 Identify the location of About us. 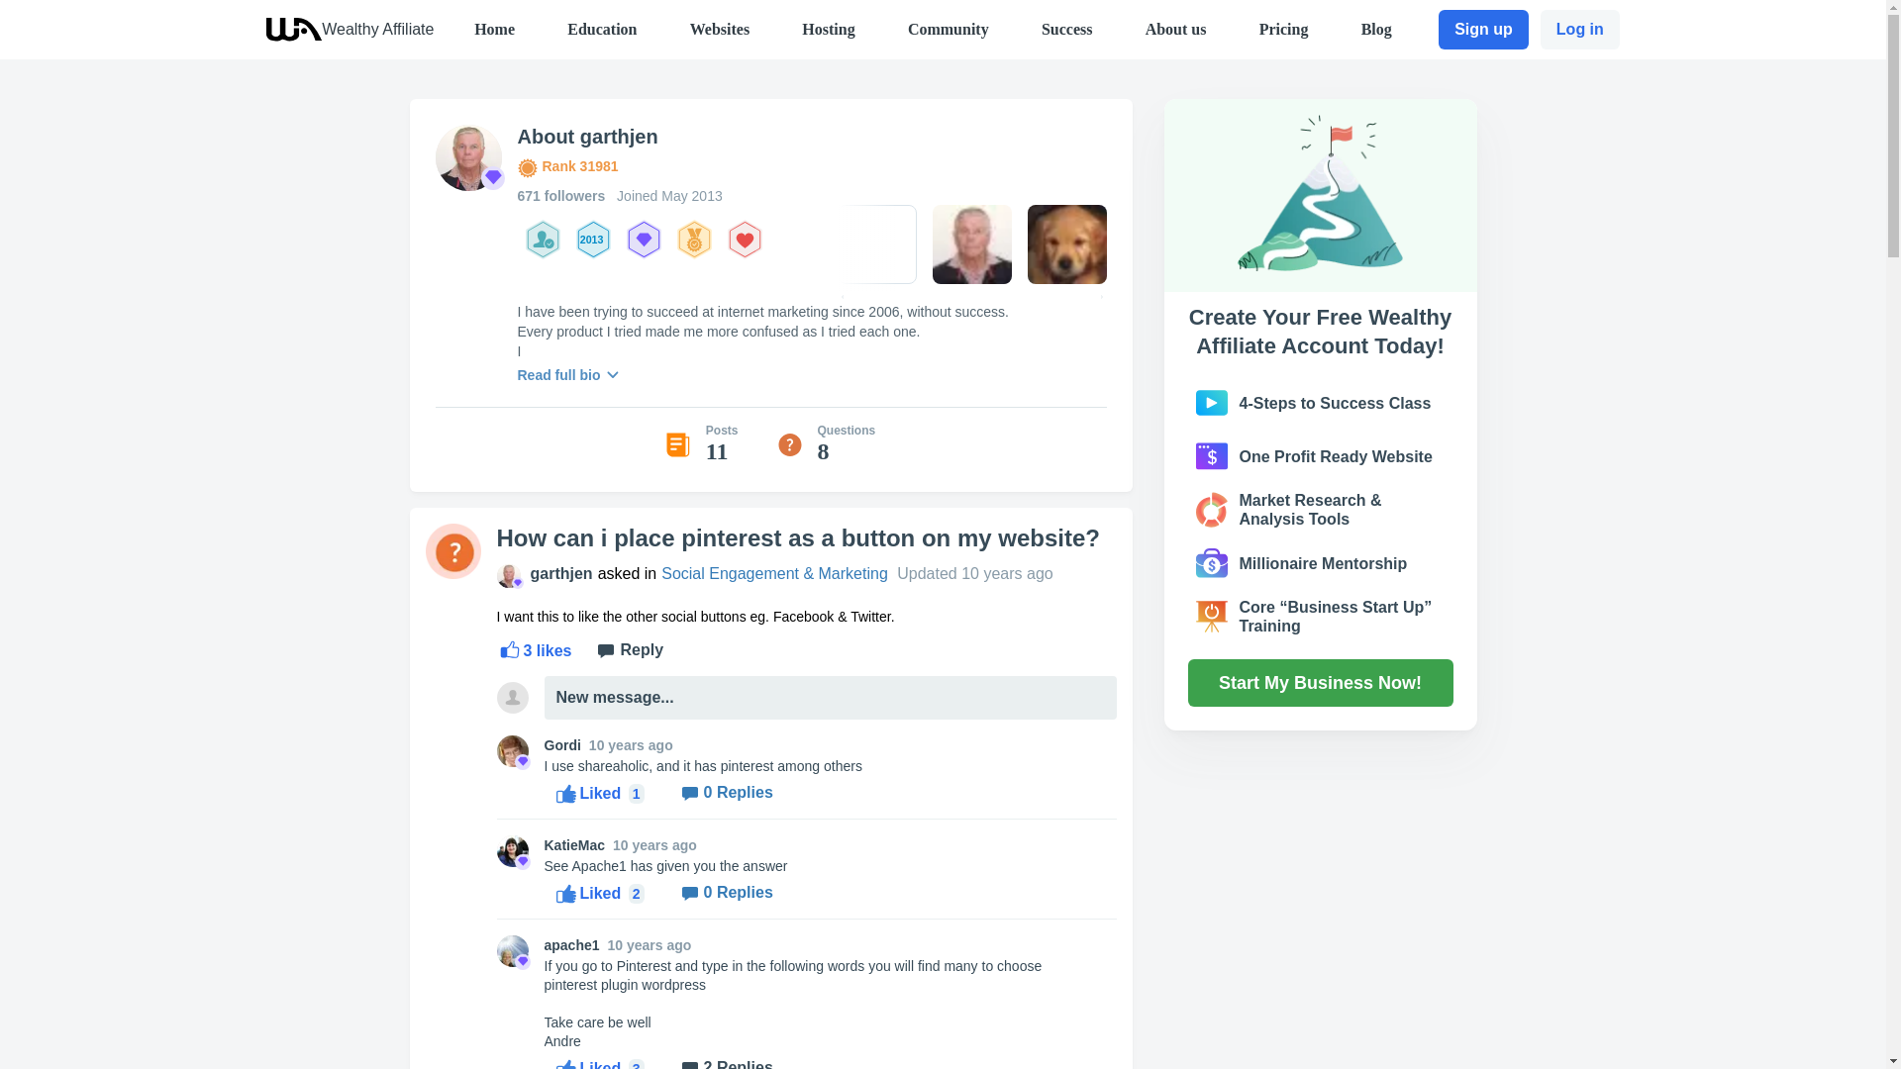
(1176, 28).